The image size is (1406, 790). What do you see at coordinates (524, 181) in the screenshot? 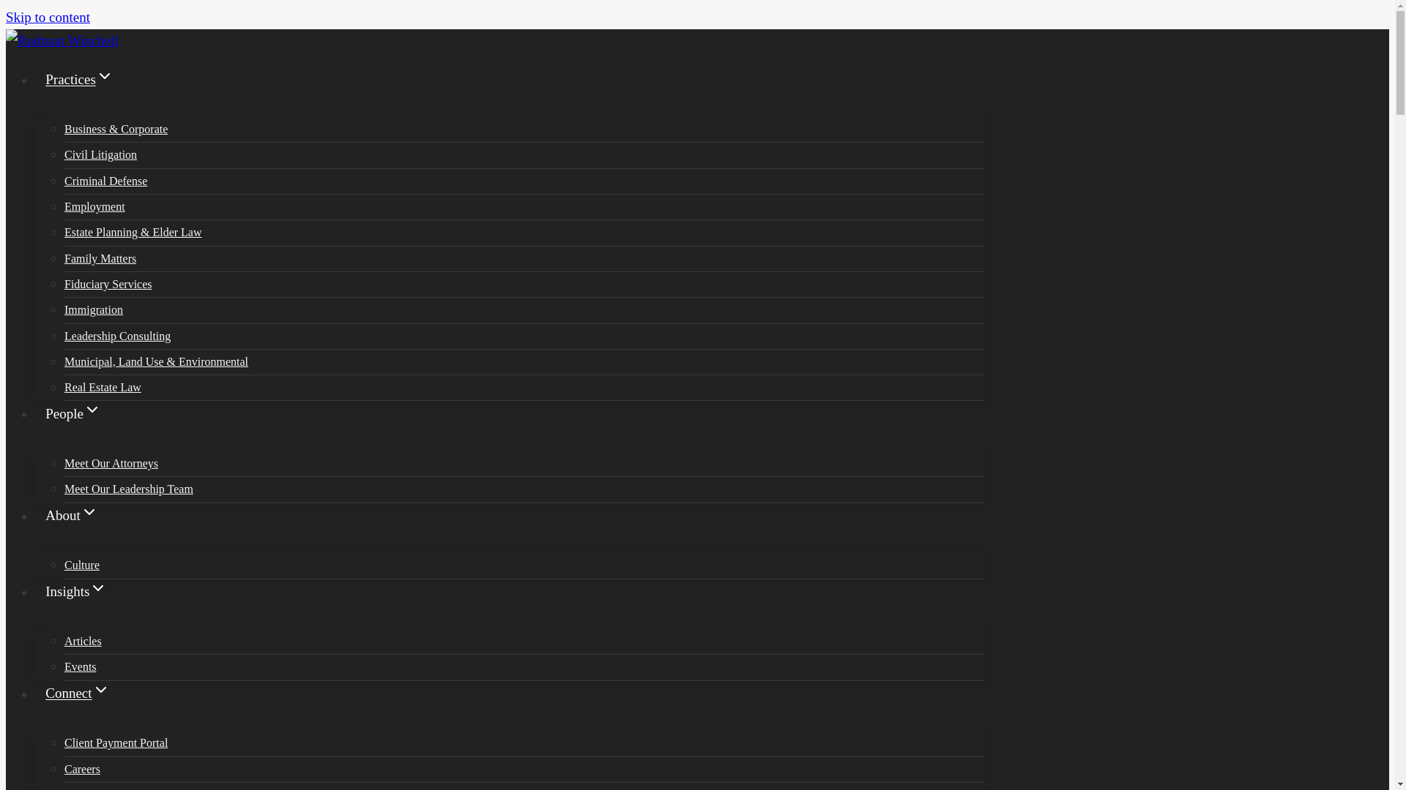
I see `Criminal Defense` at bounding box center [524, 181].